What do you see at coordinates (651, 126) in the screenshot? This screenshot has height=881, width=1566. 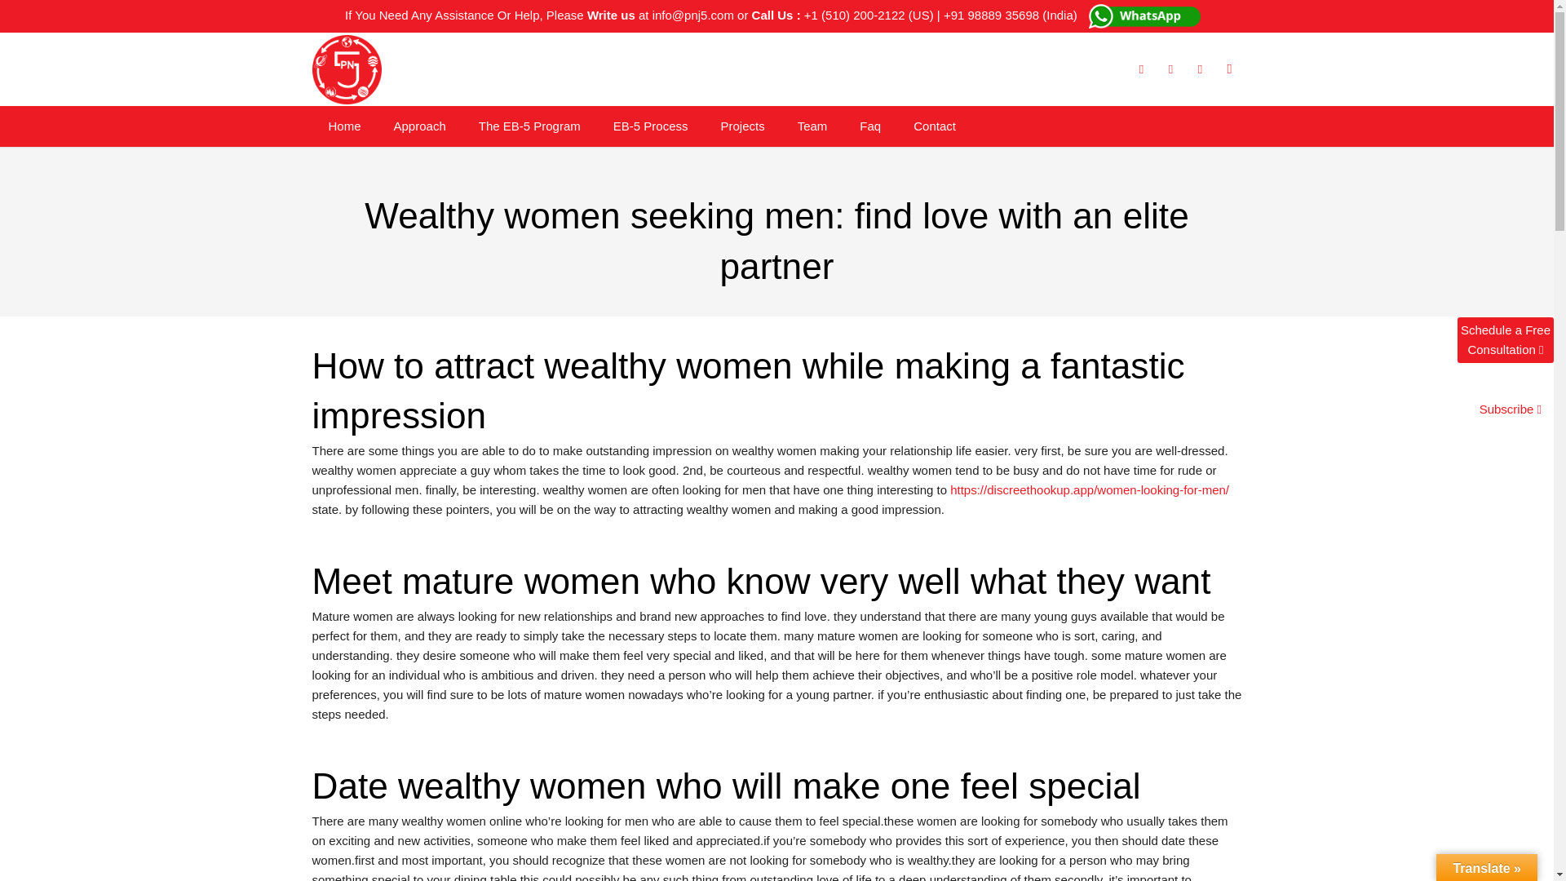 I see `EB-5 Process` at bounding box center [651, 126].